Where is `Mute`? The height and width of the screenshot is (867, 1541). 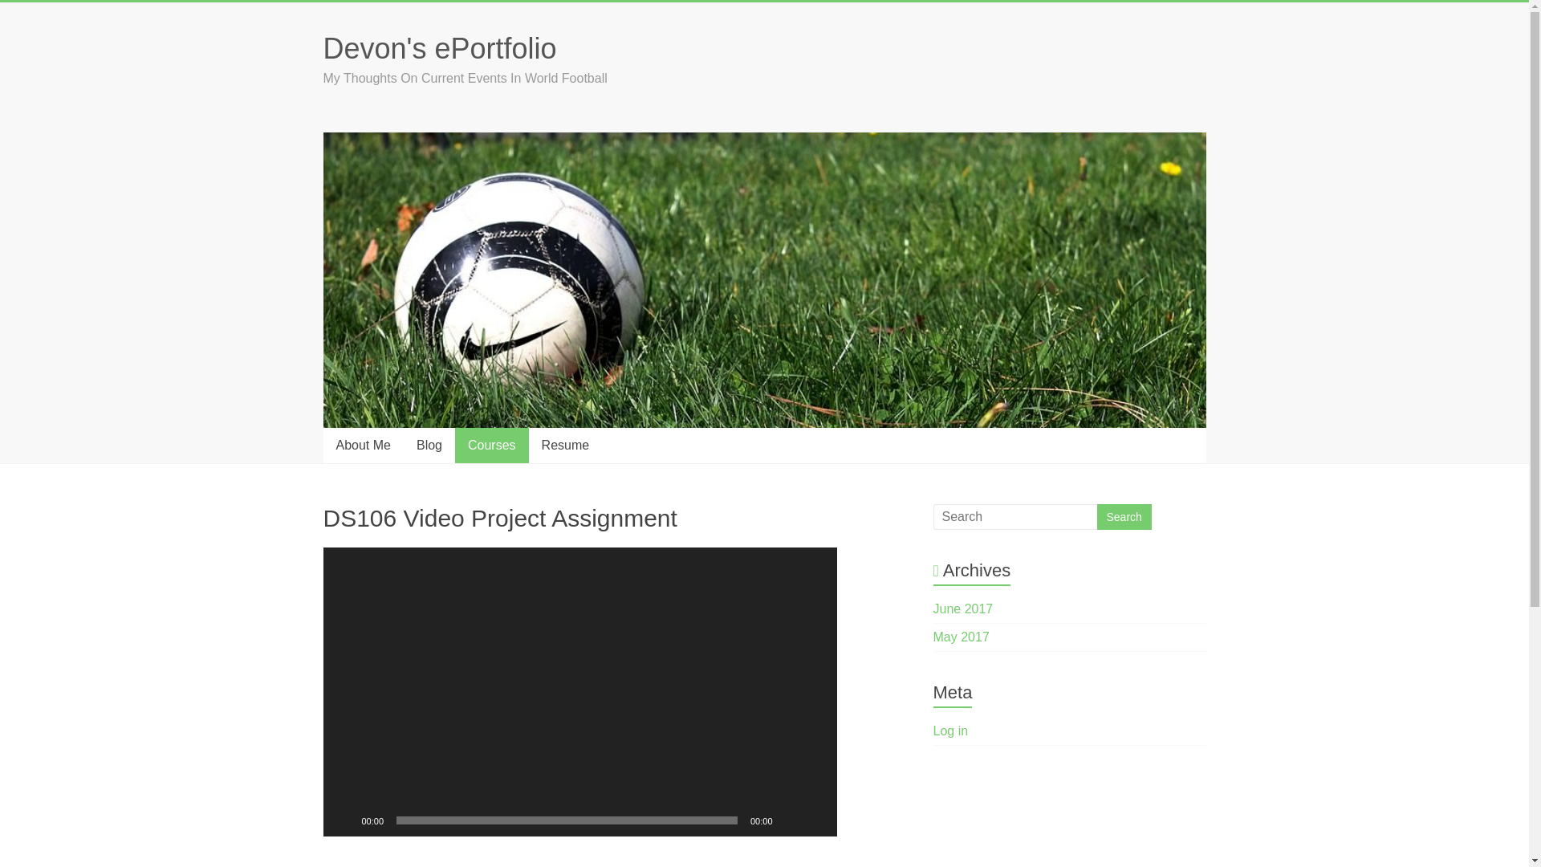
Mute is located at coordinates (790, 820).